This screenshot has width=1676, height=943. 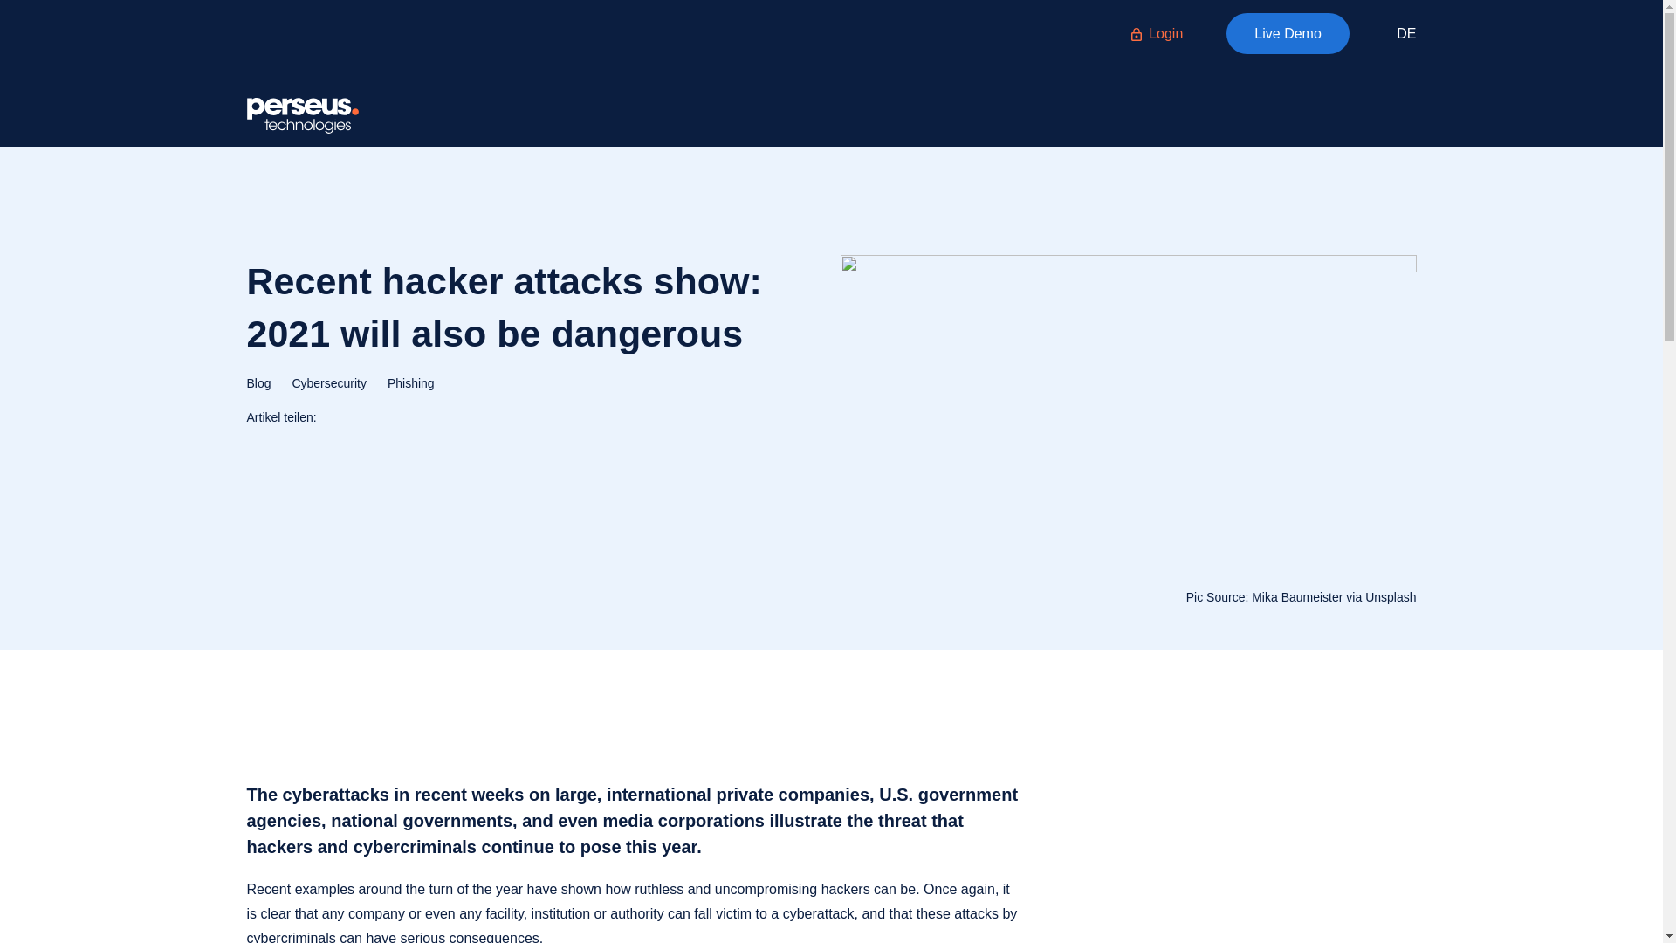 I want to click on DE, so click(x=1405, y=33).